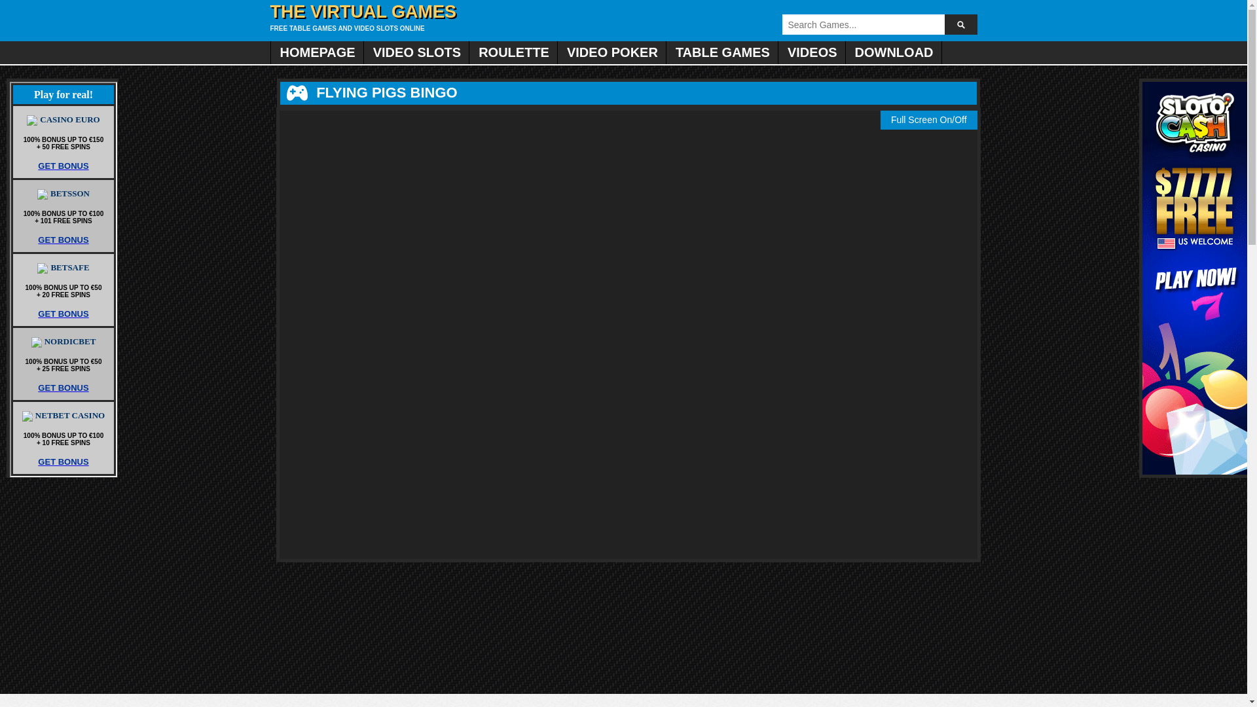  What do you see at coordinates (811, 52) in the screenshot?
I see `VIDEOS` at bounding box center [811, 52].